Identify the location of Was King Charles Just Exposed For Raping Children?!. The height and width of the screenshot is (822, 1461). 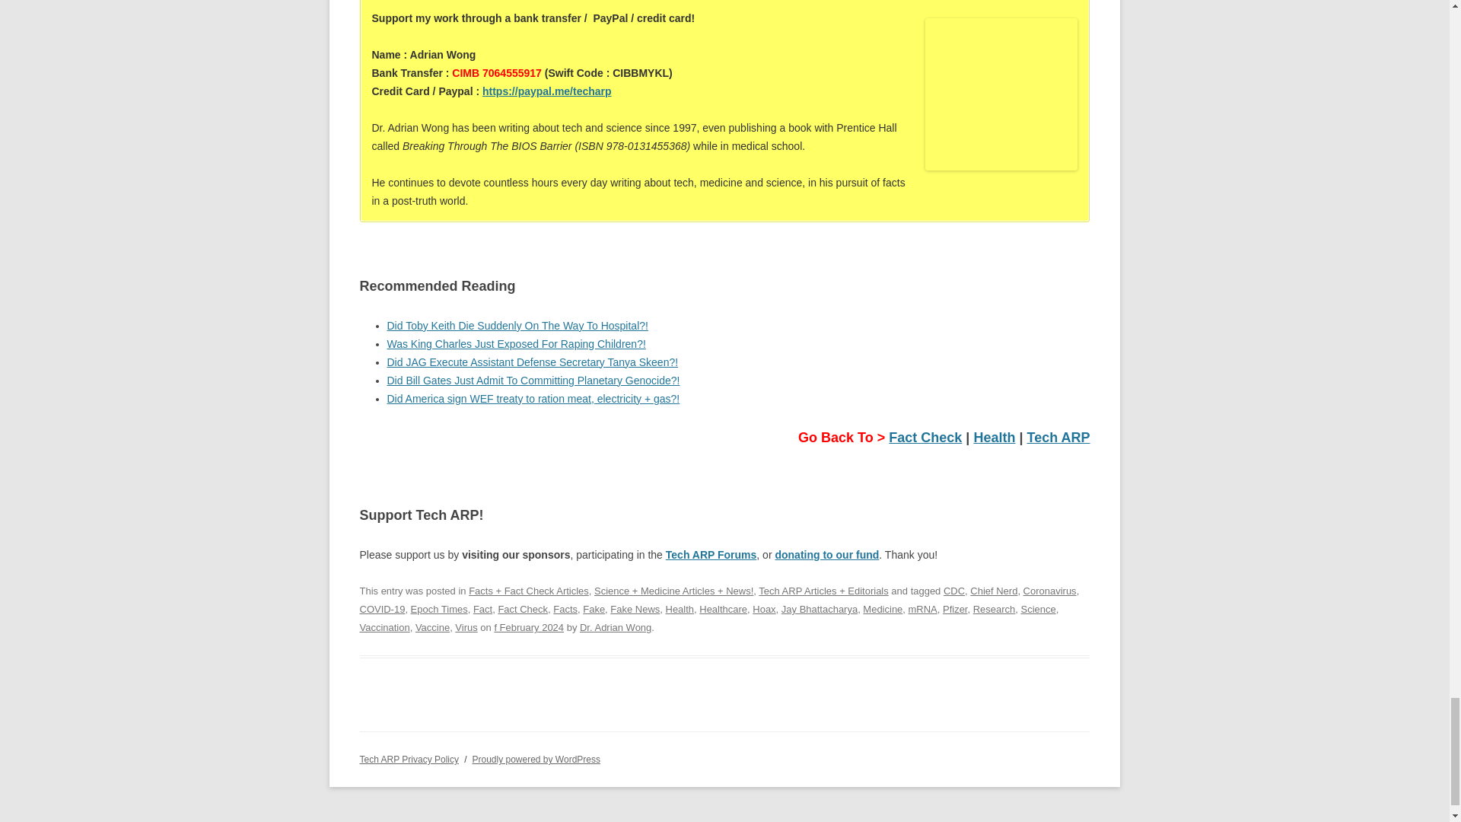
(516, 344).